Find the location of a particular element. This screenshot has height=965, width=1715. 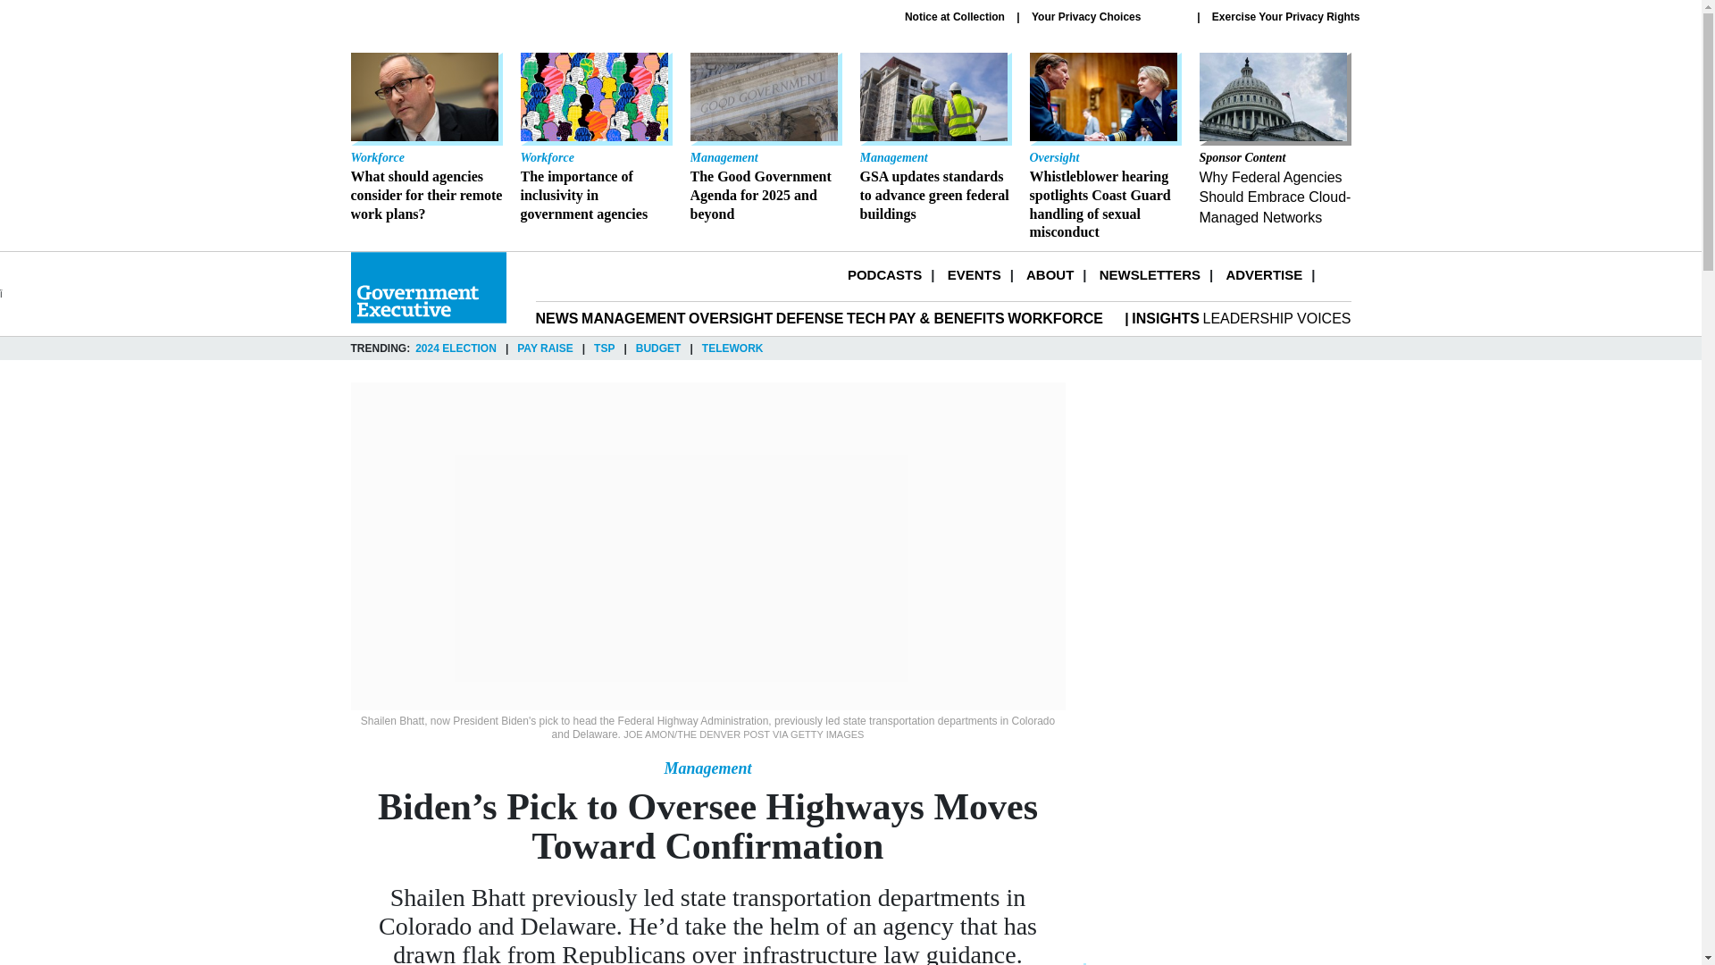

PODCASTS is located at coordinates (884, 275).